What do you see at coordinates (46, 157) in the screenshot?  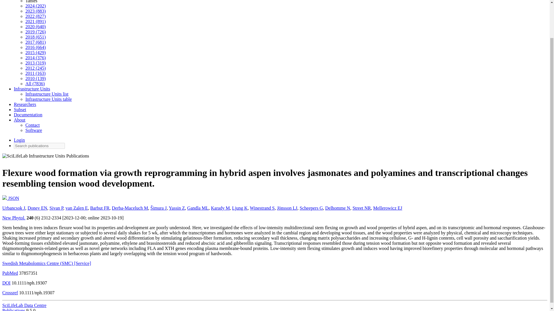 I see `SciLifeLab Infrastructure Units Publications` at bounding box center [46, 157].